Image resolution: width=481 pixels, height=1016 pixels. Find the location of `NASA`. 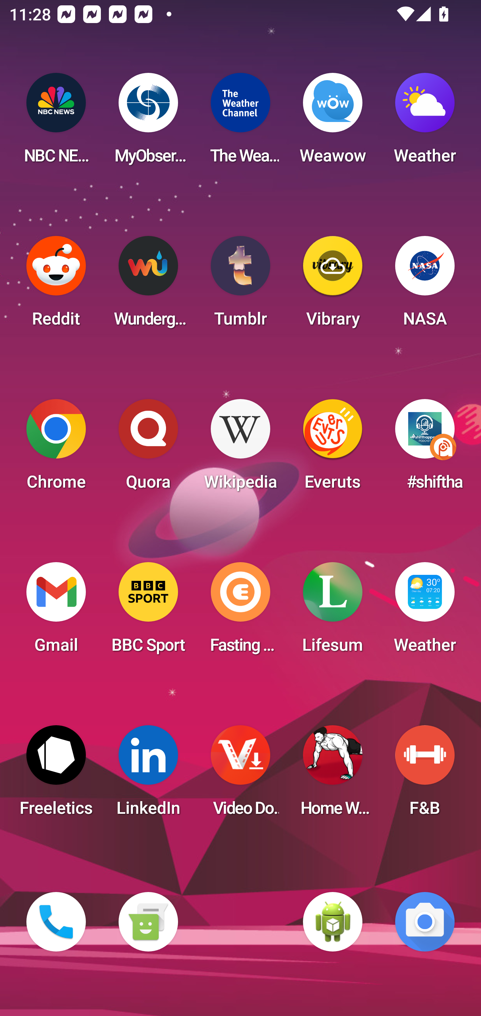

NASA is located at coordinates (425, 285).